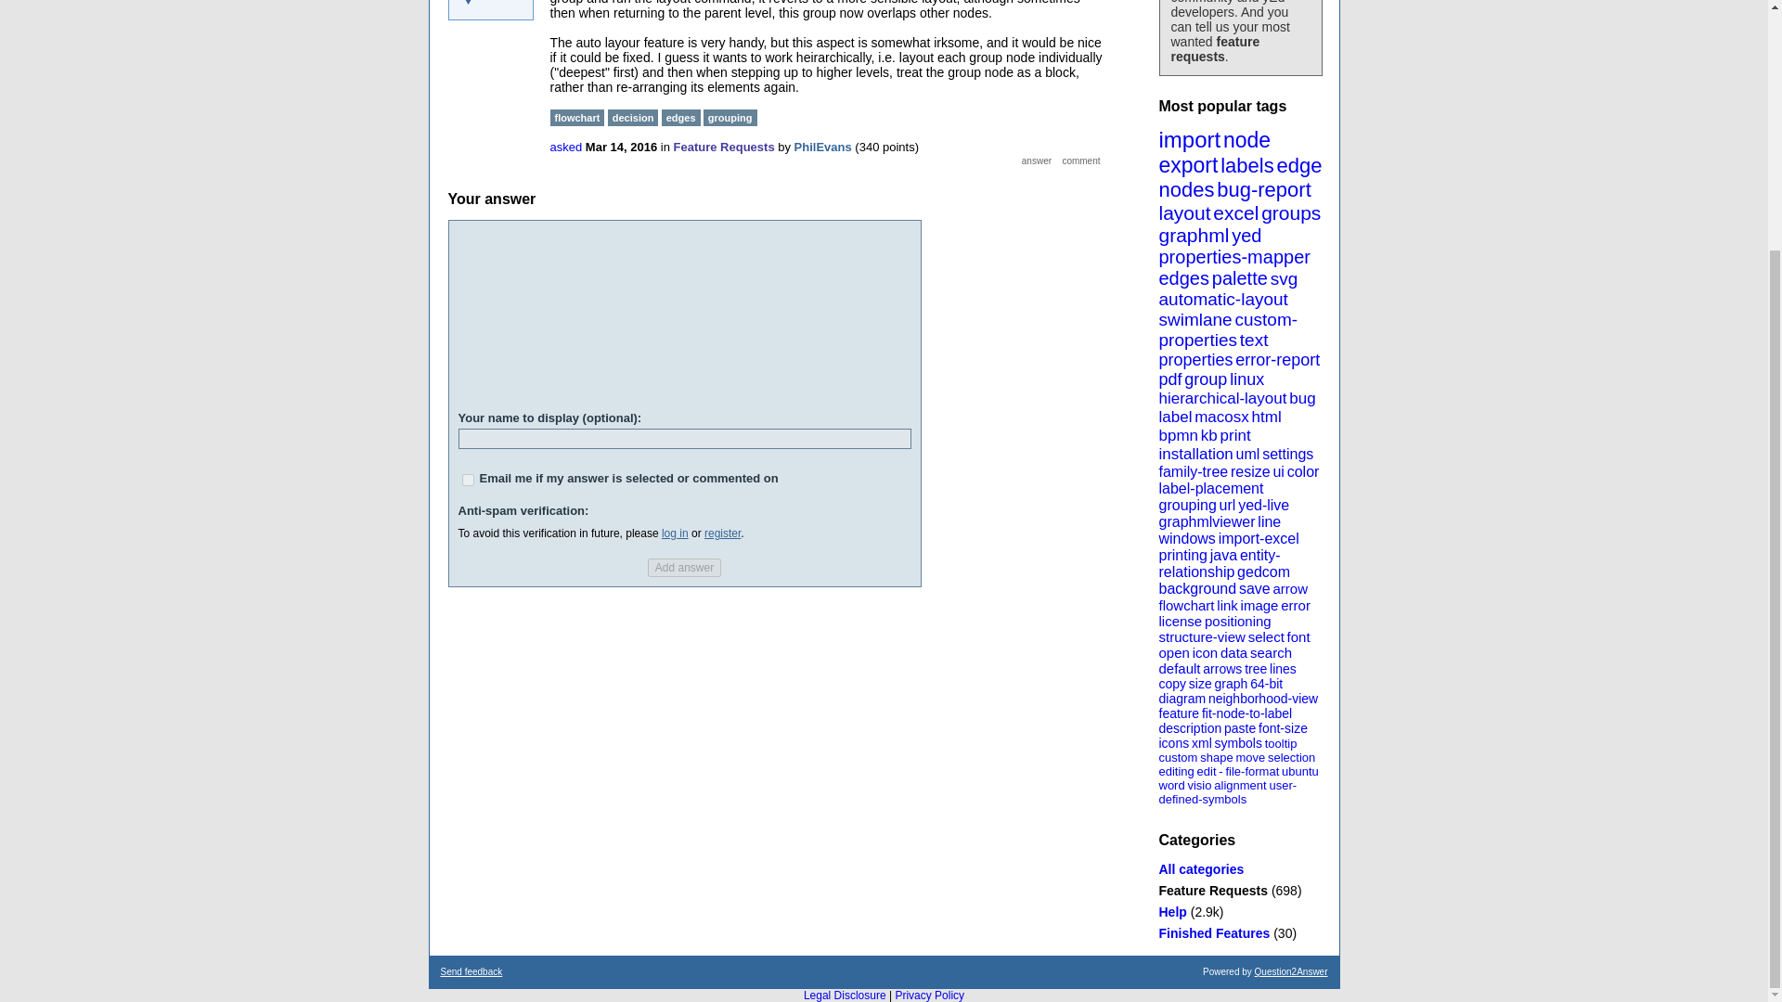  Describe the element at coordinates (1175, 417) in the screenshot. I see `label` at that location.